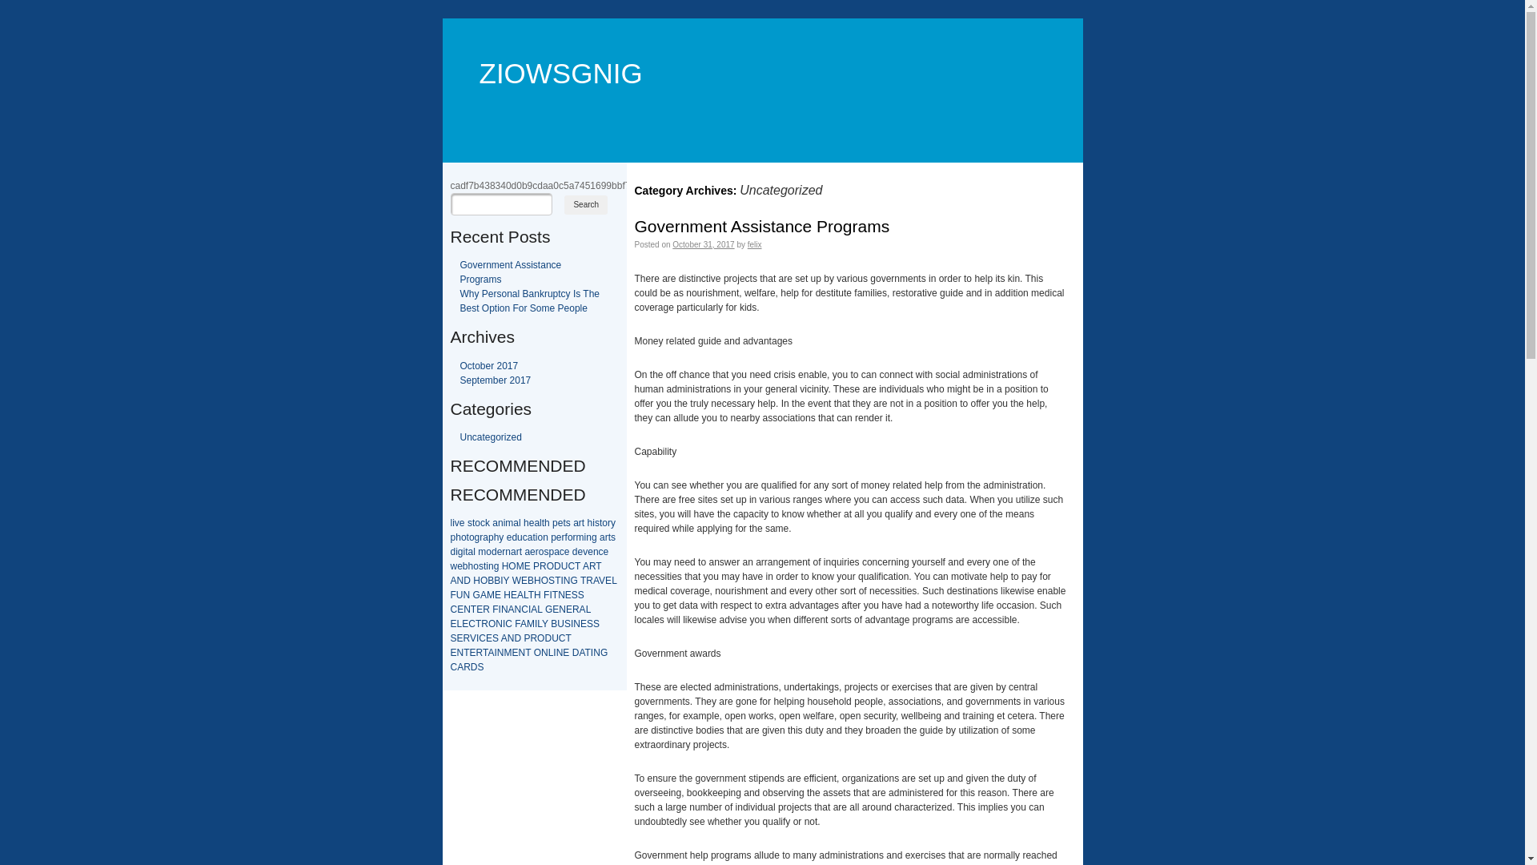  I want to click on c, so click(525, 537).